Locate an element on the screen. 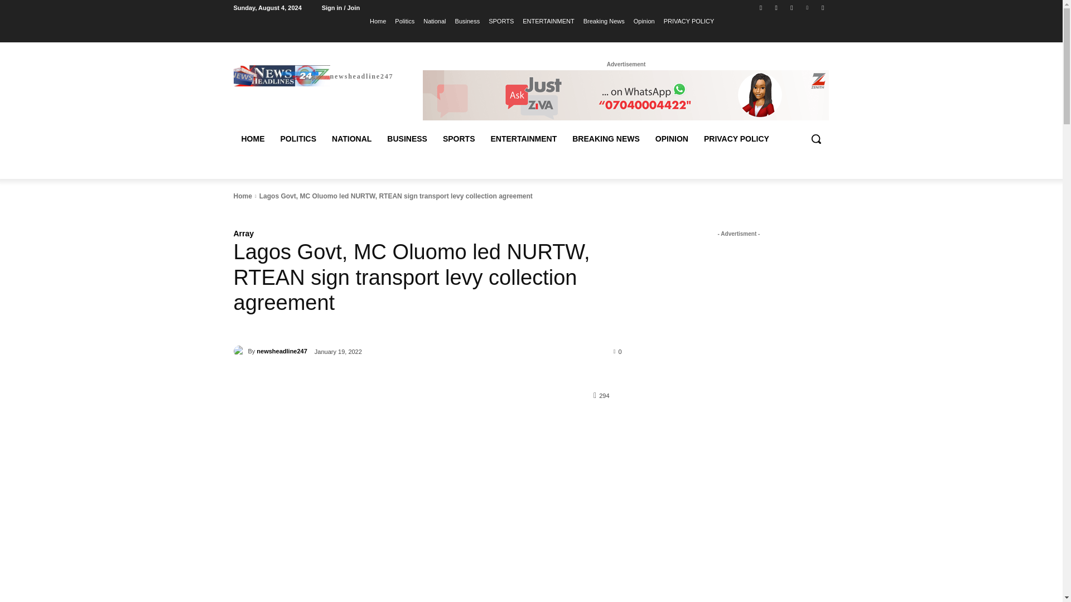 The width and height of the screenshot is (1071, 602). Opinion is located at coordinates (644, 21).